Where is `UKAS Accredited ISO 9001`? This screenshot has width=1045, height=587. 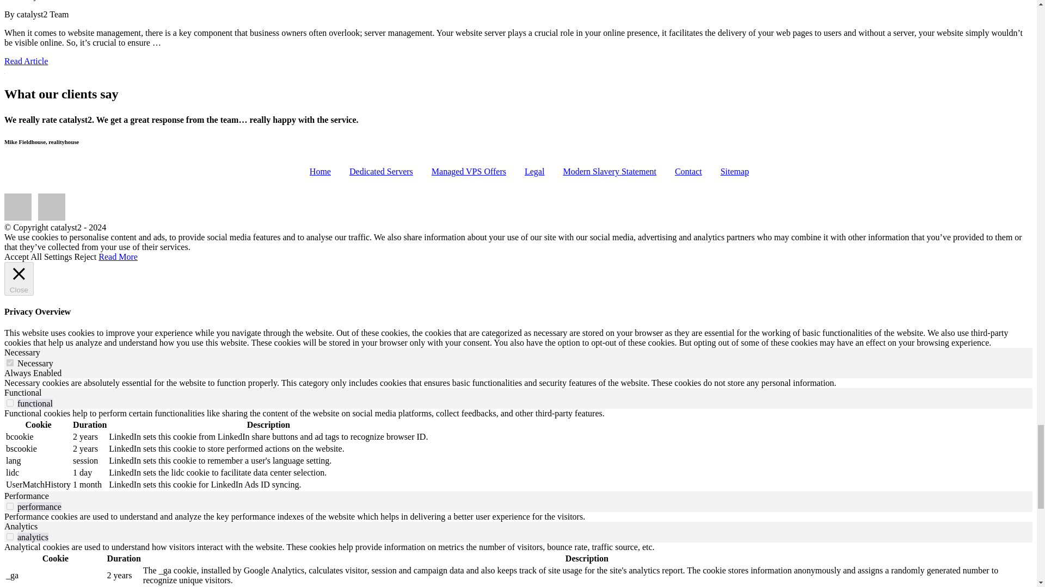 UKAS Accredited ISO 9001 is located at coordinates (51, 207).